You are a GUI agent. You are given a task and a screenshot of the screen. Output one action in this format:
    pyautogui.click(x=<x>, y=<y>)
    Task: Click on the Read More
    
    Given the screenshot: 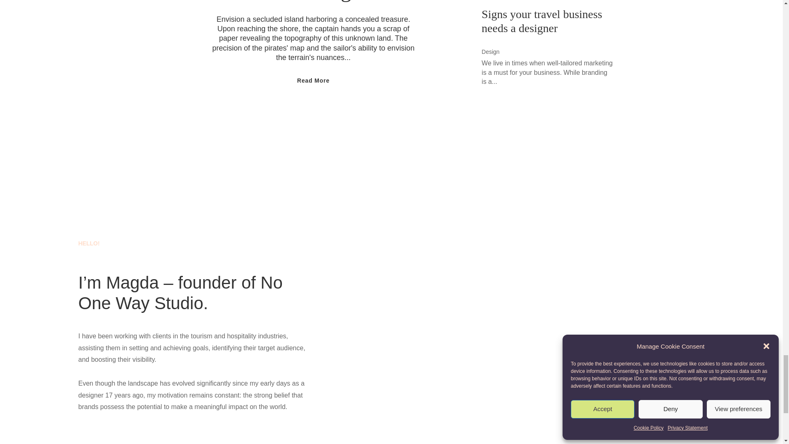 What is the action you would take?
    pyautogui.click(x=313, y=104)
    